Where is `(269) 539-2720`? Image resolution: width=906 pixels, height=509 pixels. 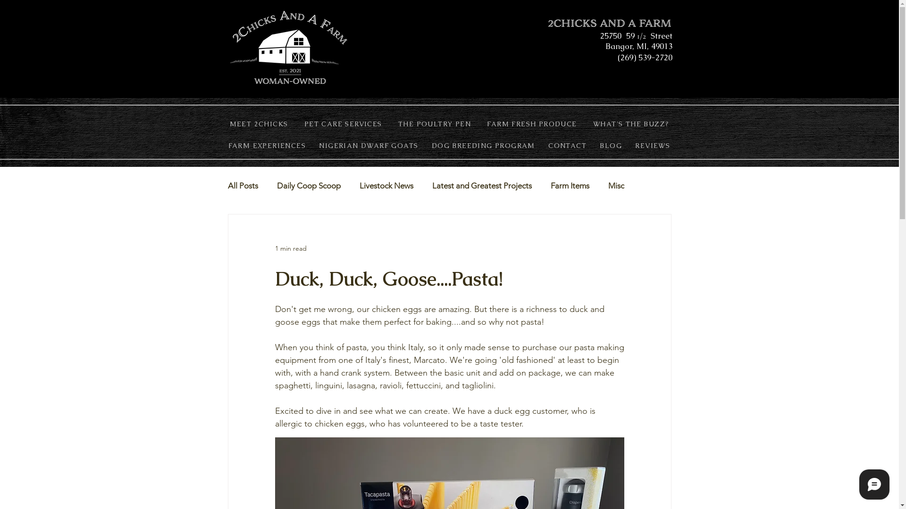
(269) 539-2720 is located at coordinates (645, 57).